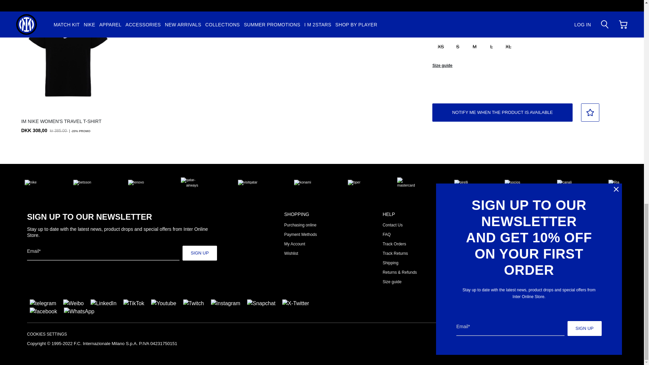 This screenshot has width=649, height=365. What do you see at coordinates (291, 253) in the screenshot?
I see `Go to Wishlist` at bounding box center [291, 253].